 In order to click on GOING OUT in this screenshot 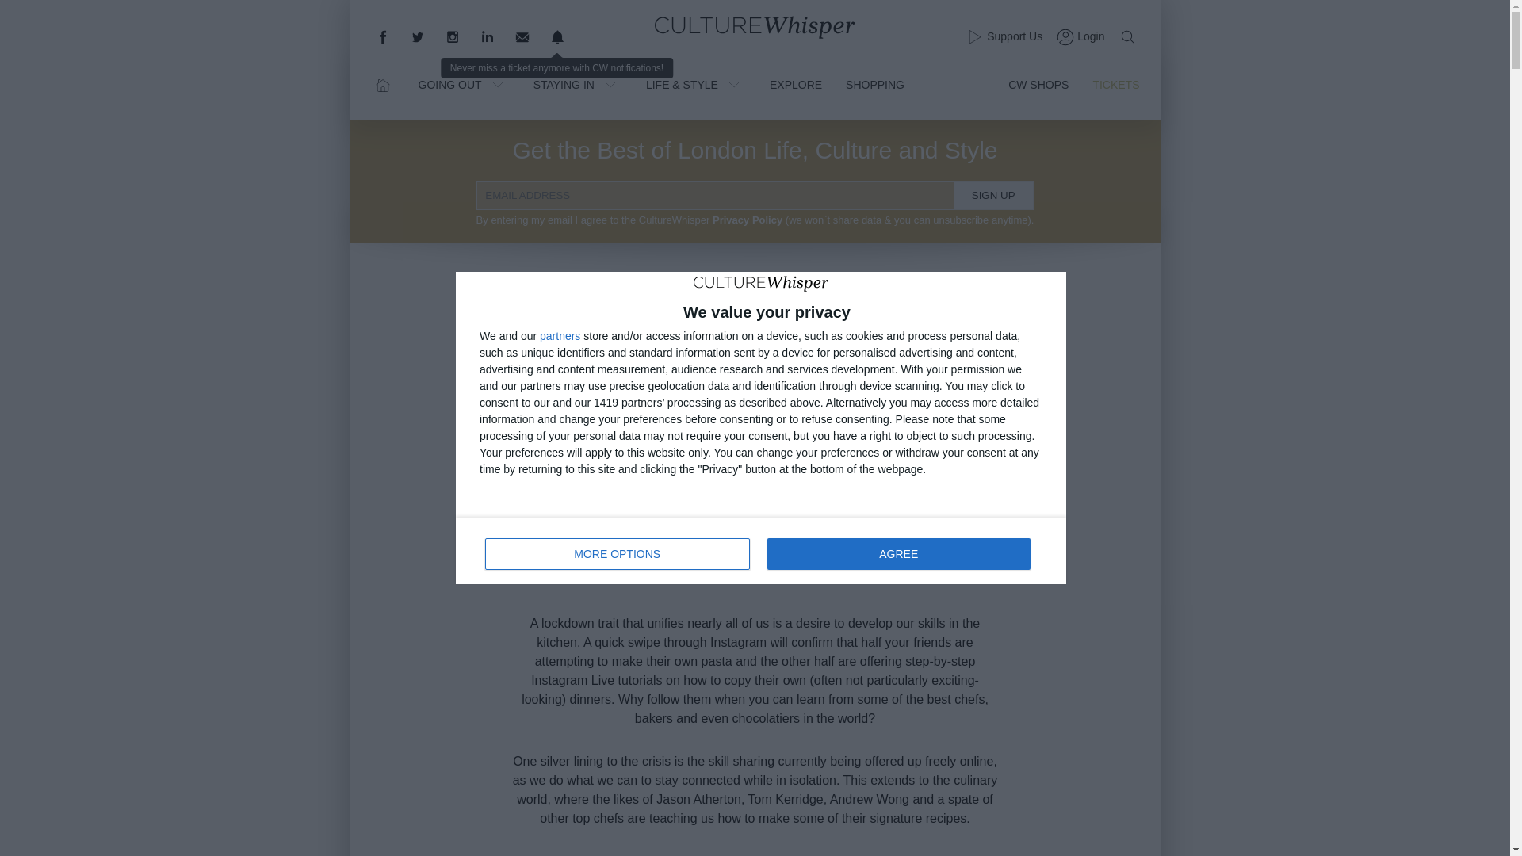, I will do `click(465, 84)`.